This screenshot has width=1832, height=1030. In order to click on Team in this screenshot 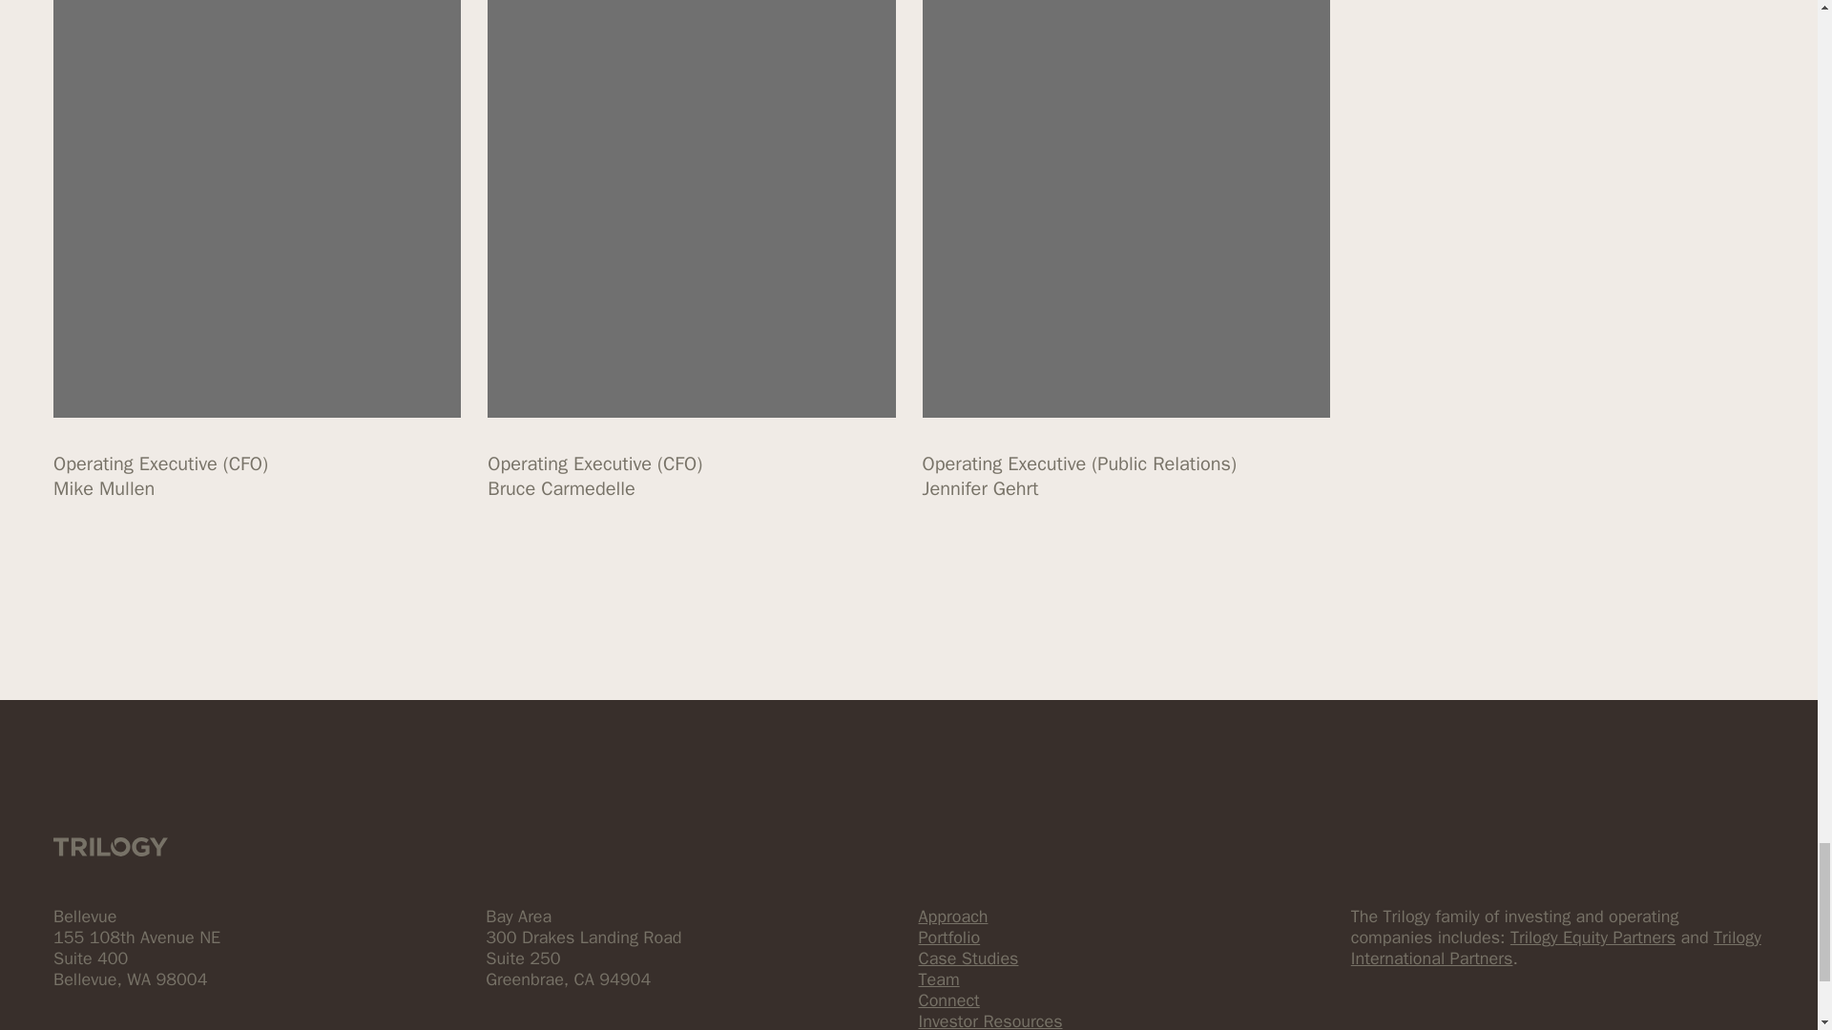, I will do `click(937, 978)`.